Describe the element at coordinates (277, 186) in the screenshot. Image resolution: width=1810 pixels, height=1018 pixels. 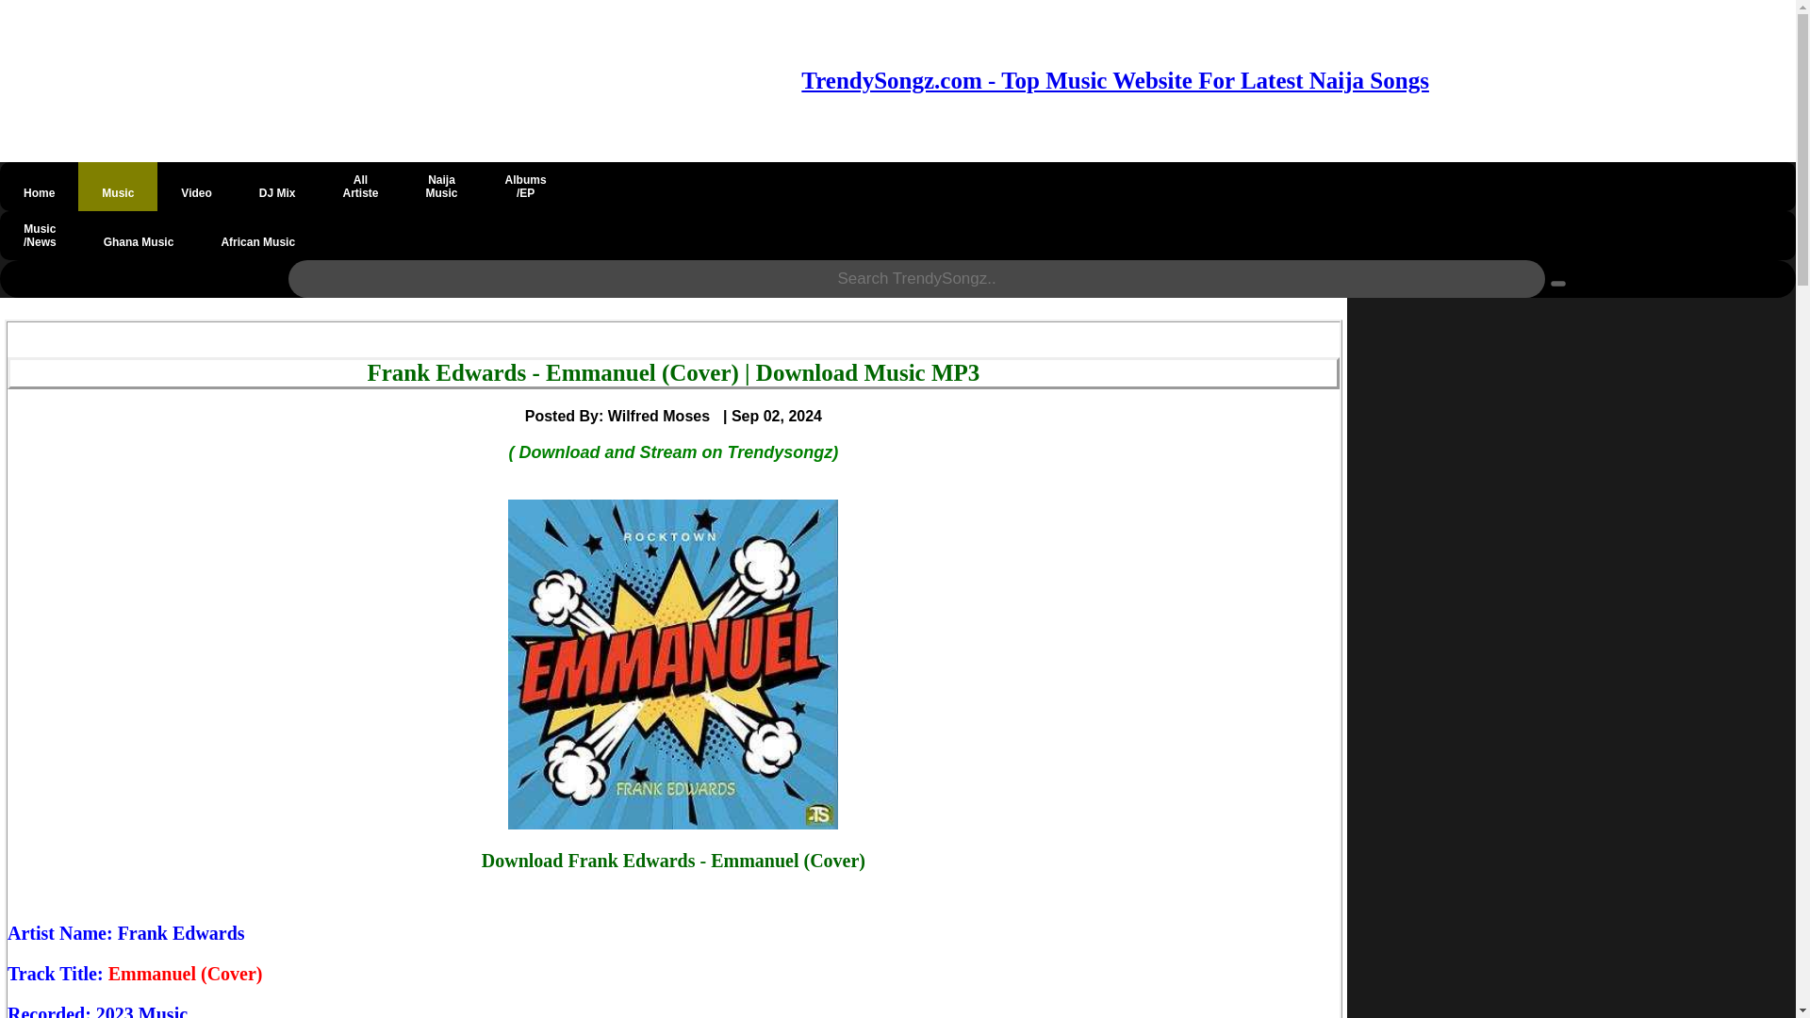
I see `DJ Mix` at that location.